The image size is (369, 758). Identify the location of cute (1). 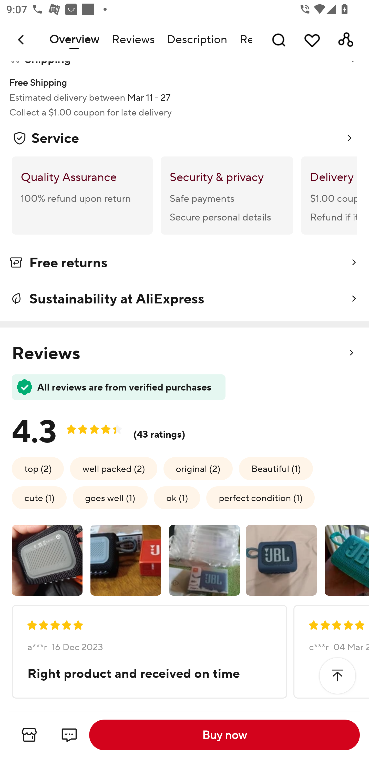
(39, 498).